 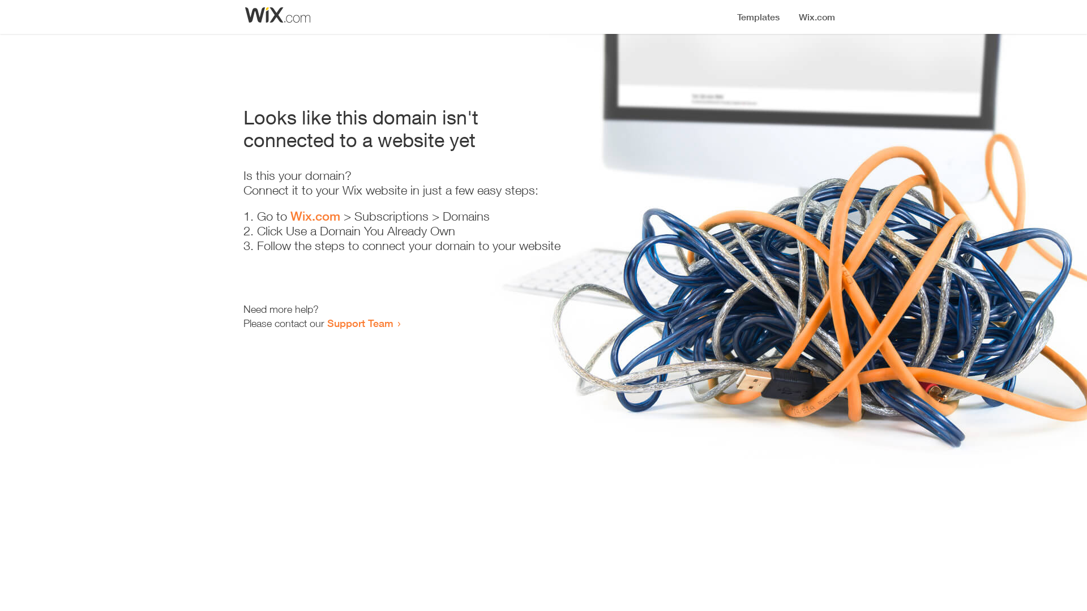 I want to click on Support Team, so click(x=360, y=323).